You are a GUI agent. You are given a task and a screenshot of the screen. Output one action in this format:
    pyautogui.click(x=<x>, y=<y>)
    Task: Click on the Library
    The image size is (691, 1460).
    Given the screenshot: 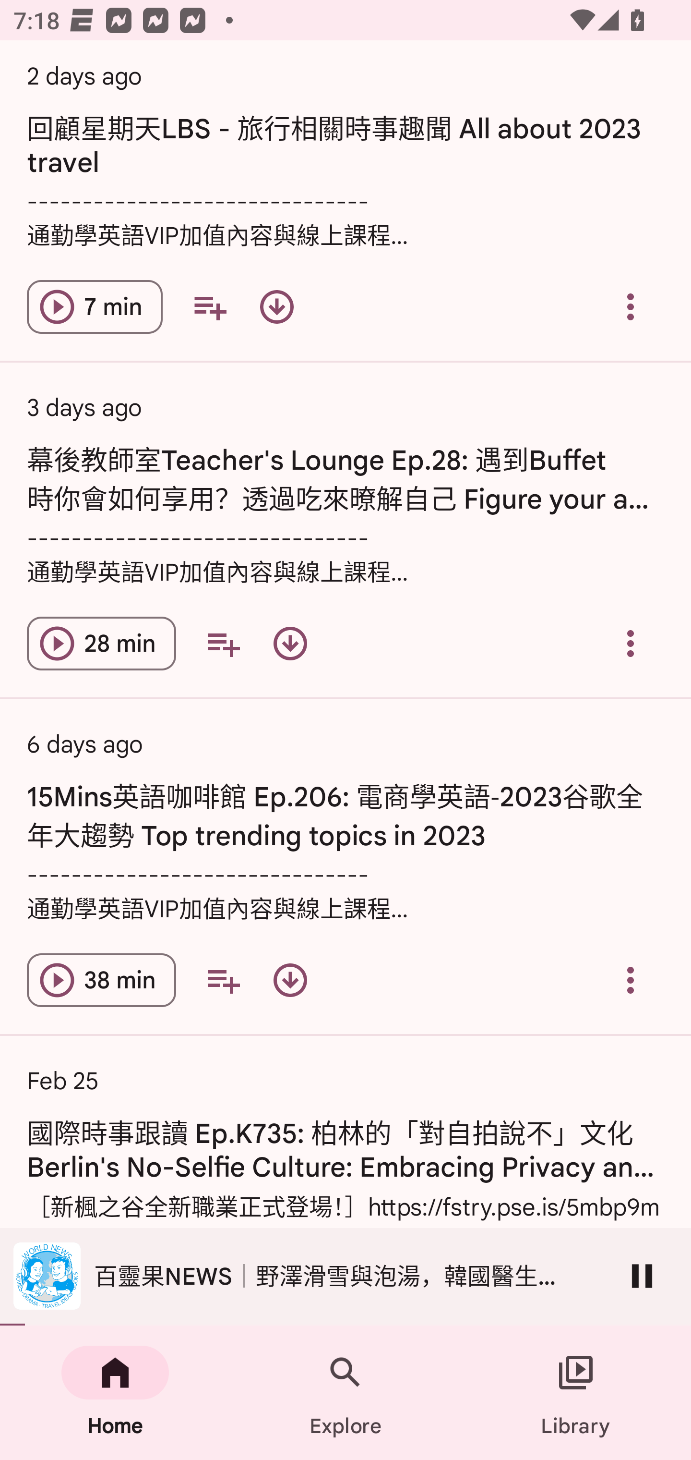 What is the action you would take?
    pyautogui.click(x=576, y=1393)
    